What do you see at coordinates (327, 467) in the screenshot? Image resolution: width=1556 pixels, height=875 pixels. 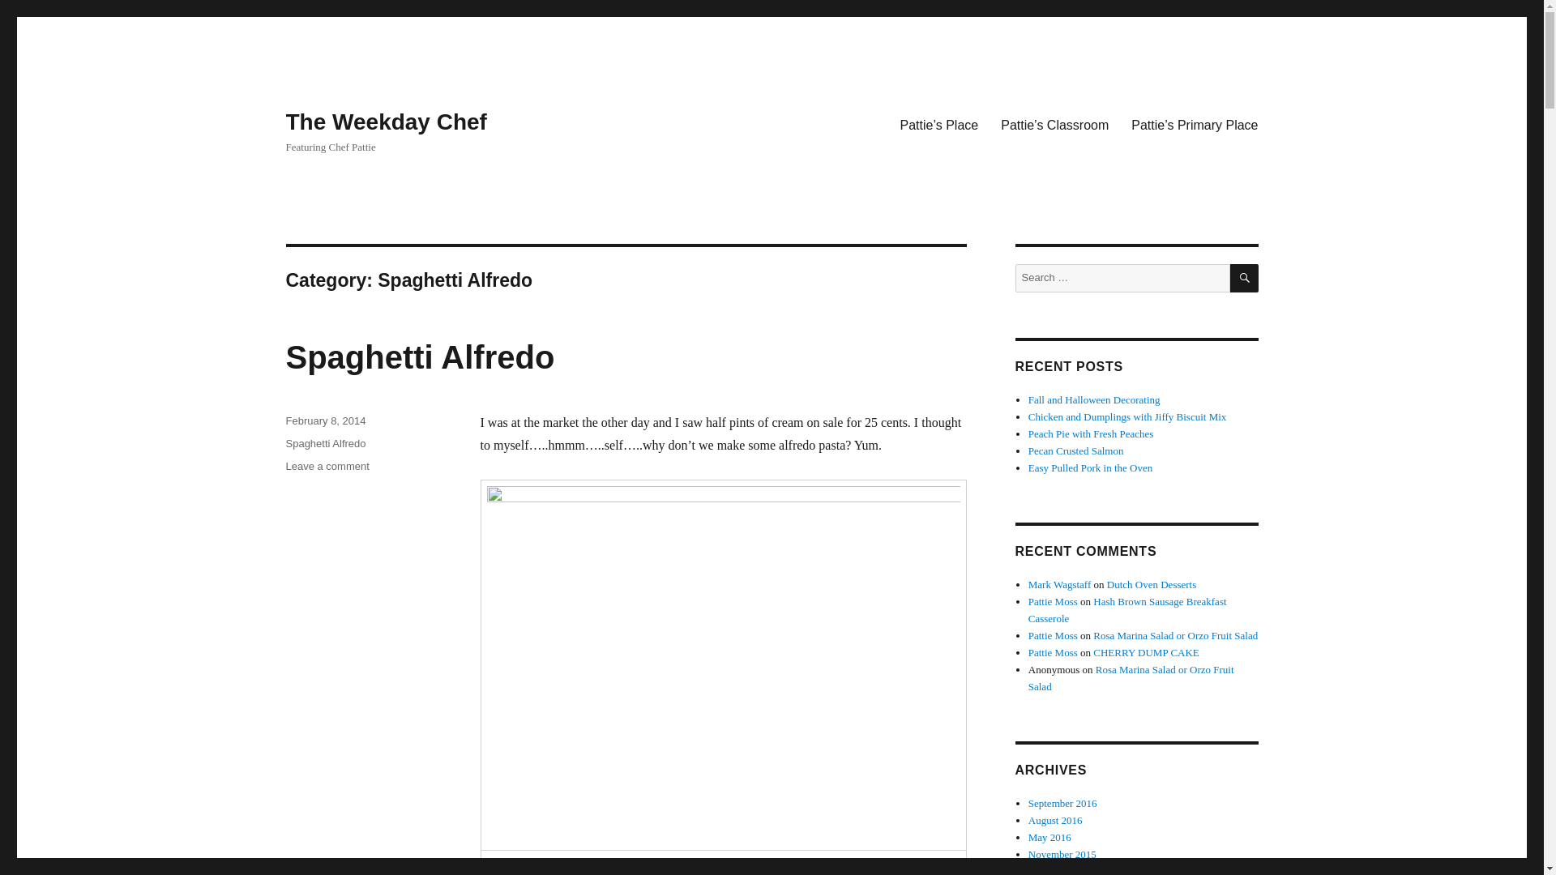 I see `February 8, 2014` at bounding box center [327, 467].